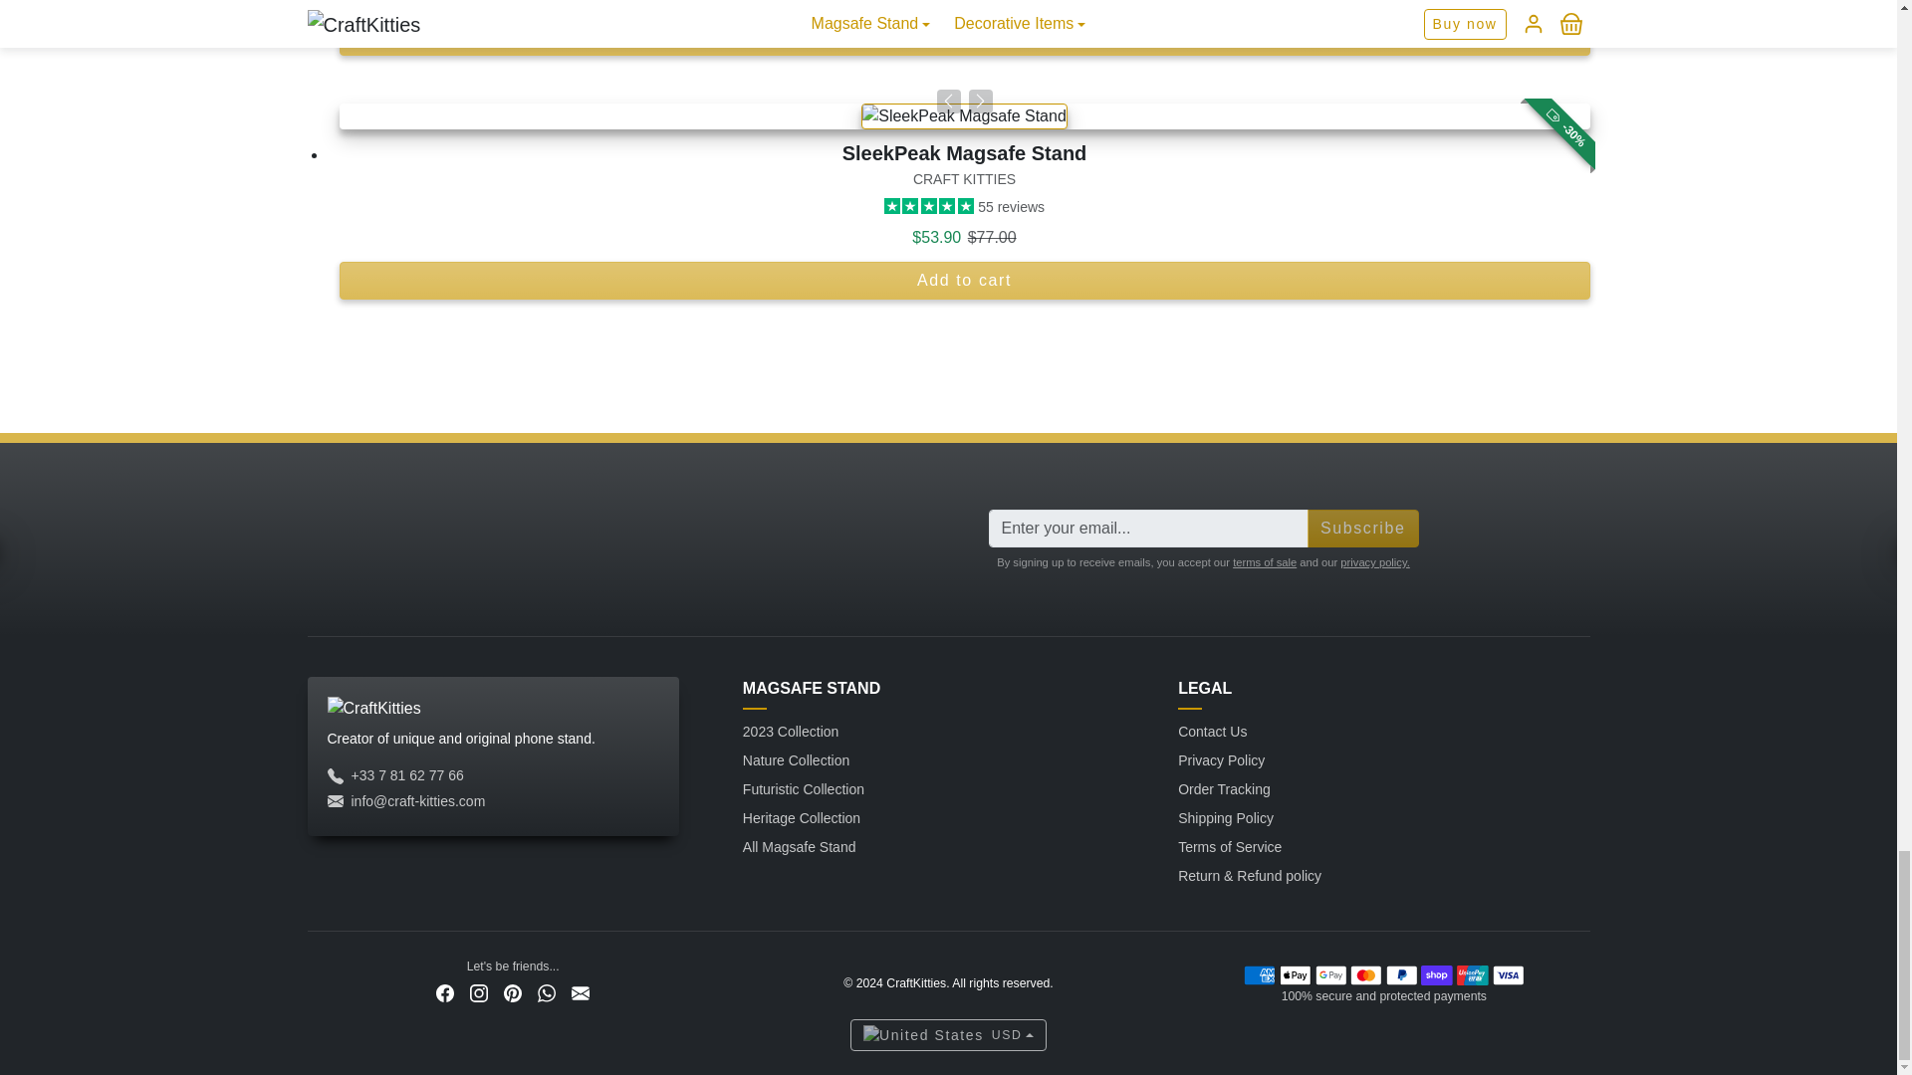  What do you see at coordinates (1295, 974) in the screenshot?
I see `ApplePay` at bounding box center [1295, 974].